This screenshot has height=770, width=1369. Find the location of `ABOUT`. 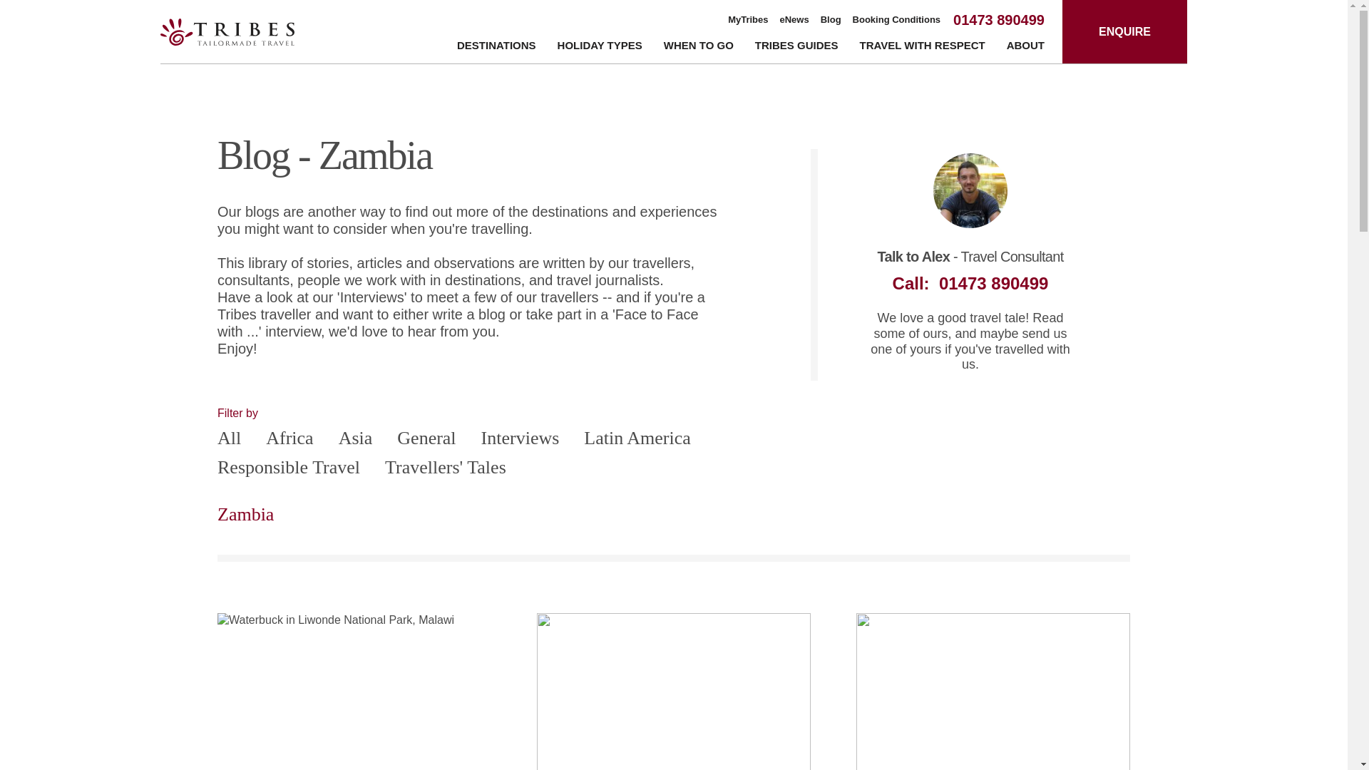

ABOUT is located at coordinates (1025, 48).